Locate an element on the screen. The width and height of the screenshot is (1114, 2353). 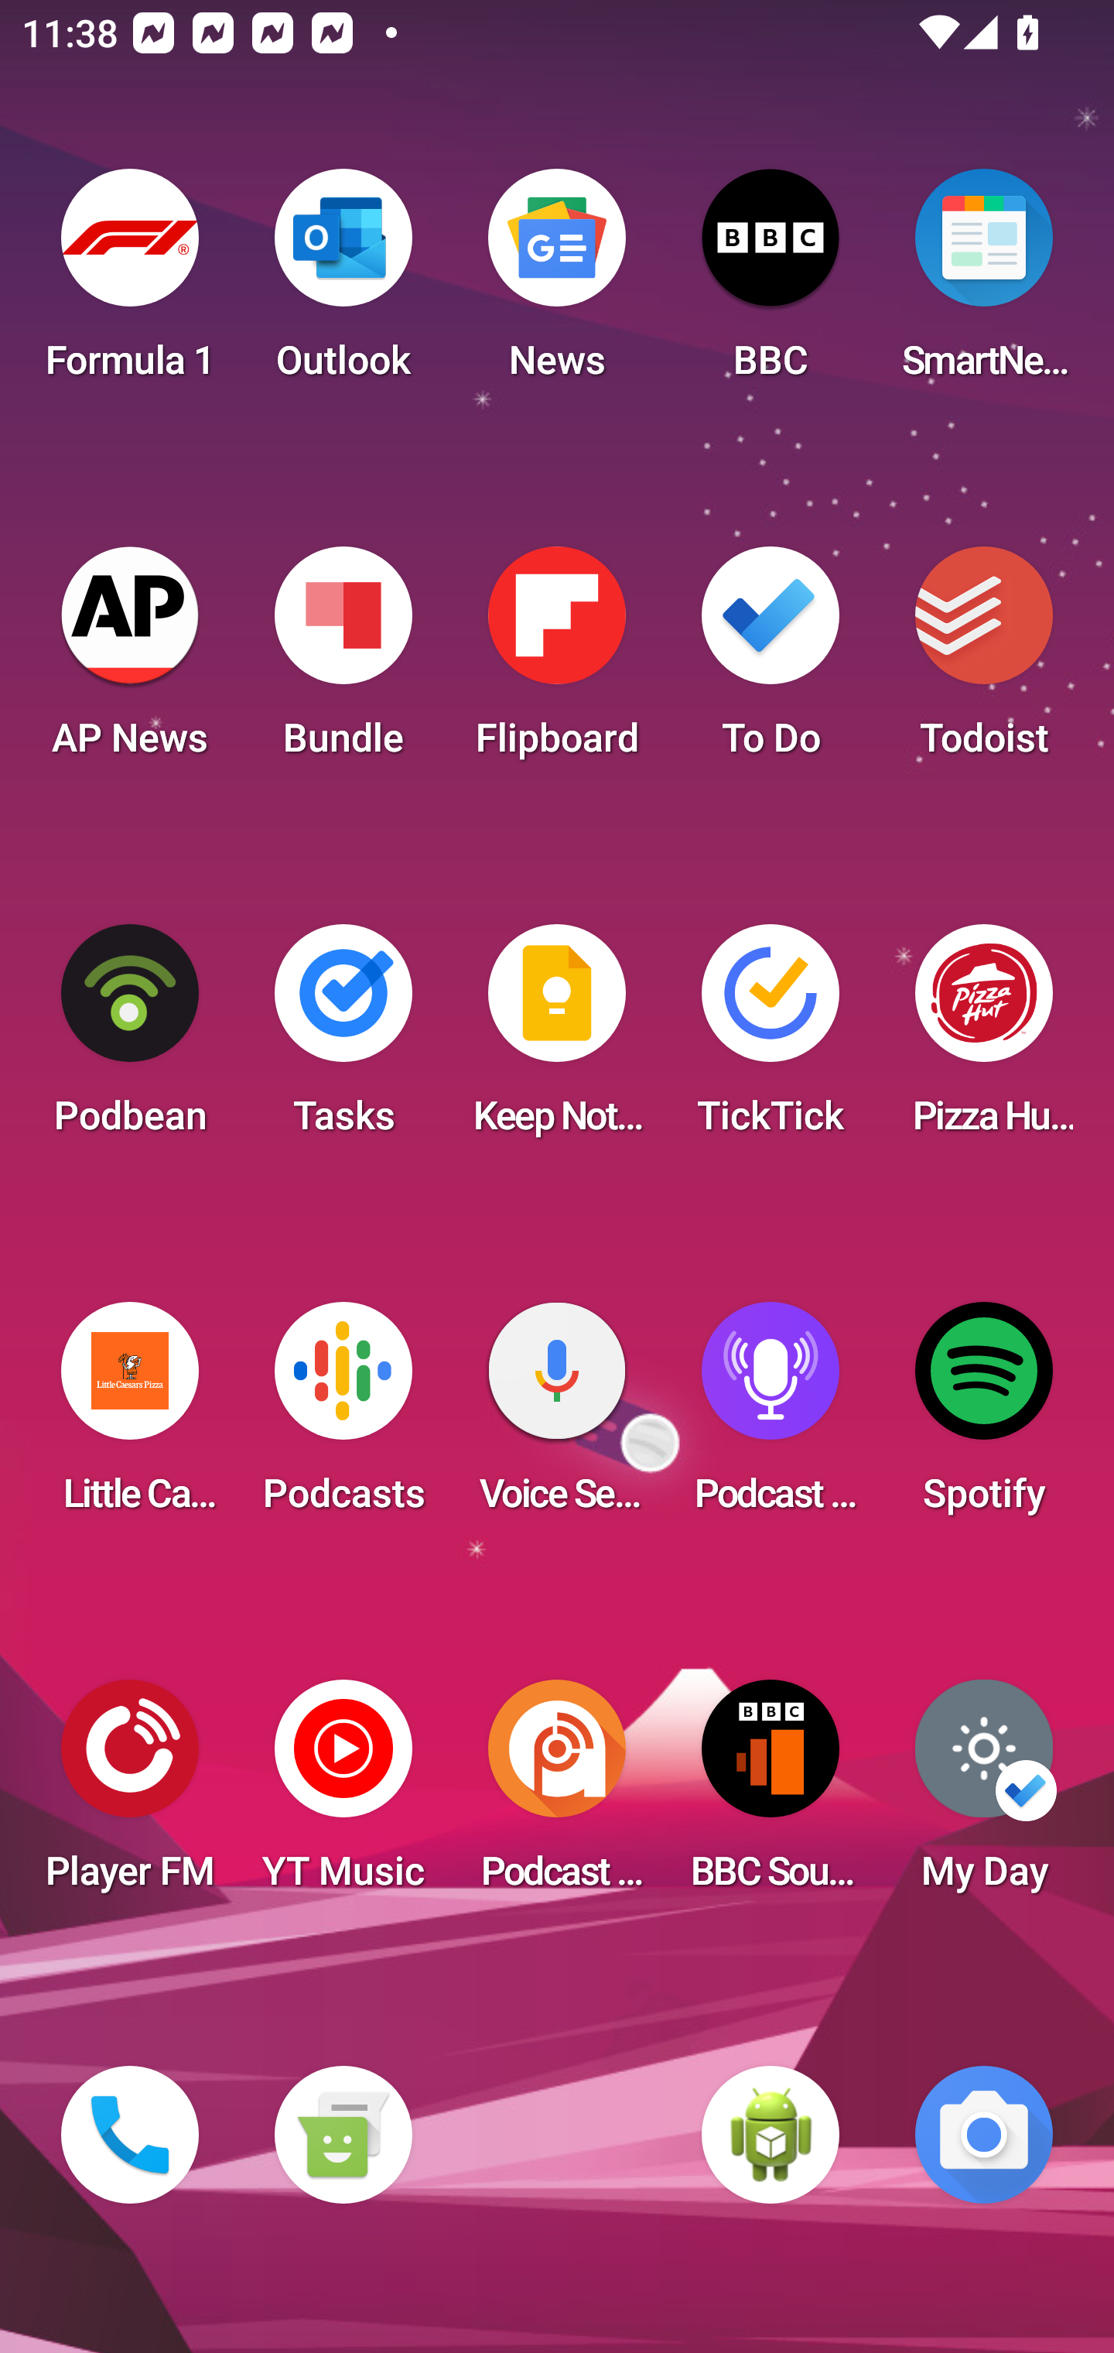
Spotify is located at coordinates (984, 1416).